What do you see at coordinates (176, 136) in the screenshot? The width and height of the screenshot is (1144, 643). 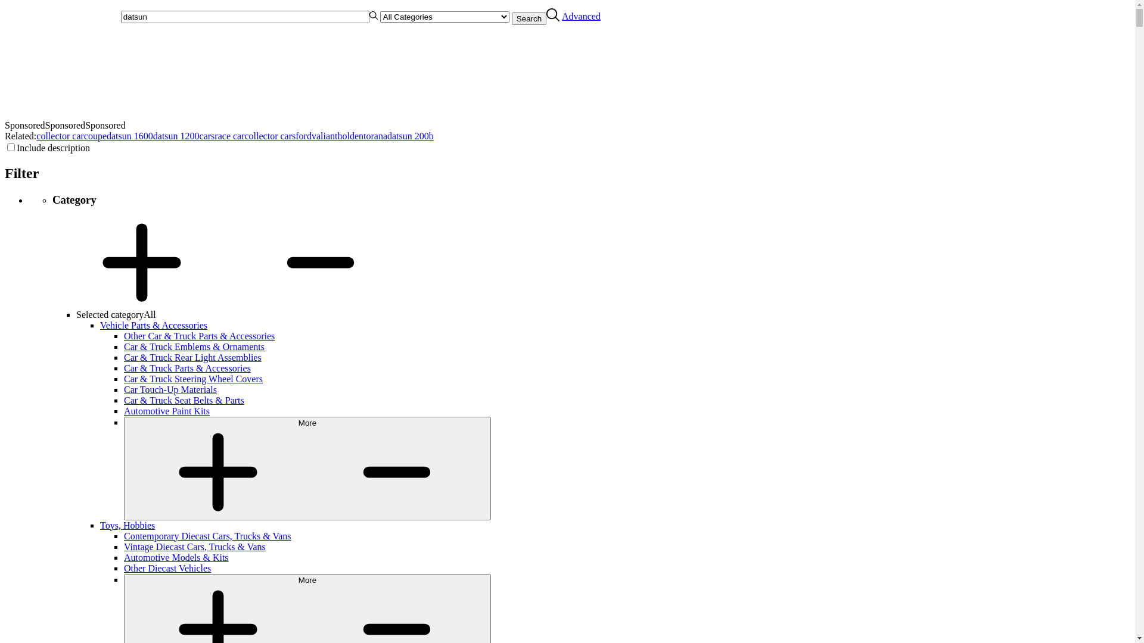 I see `datsun 1200` at bounding box center [176, 136].